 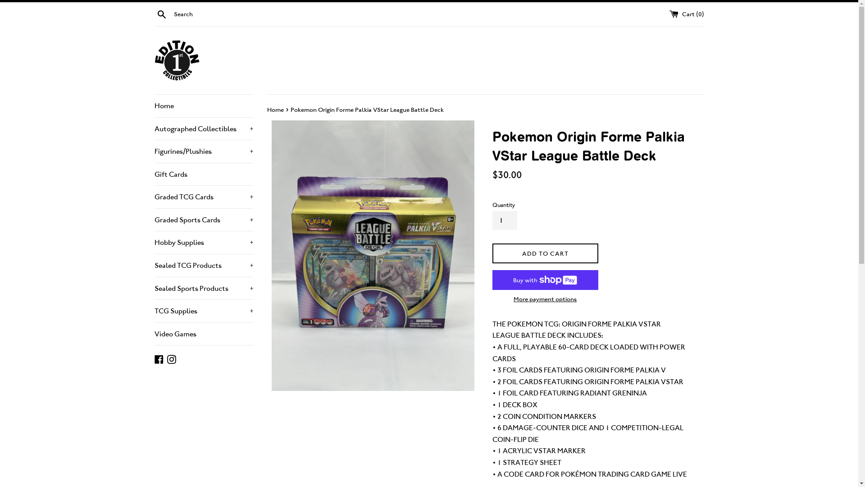 I want to click on Instagram, so click(x=171, y=358).